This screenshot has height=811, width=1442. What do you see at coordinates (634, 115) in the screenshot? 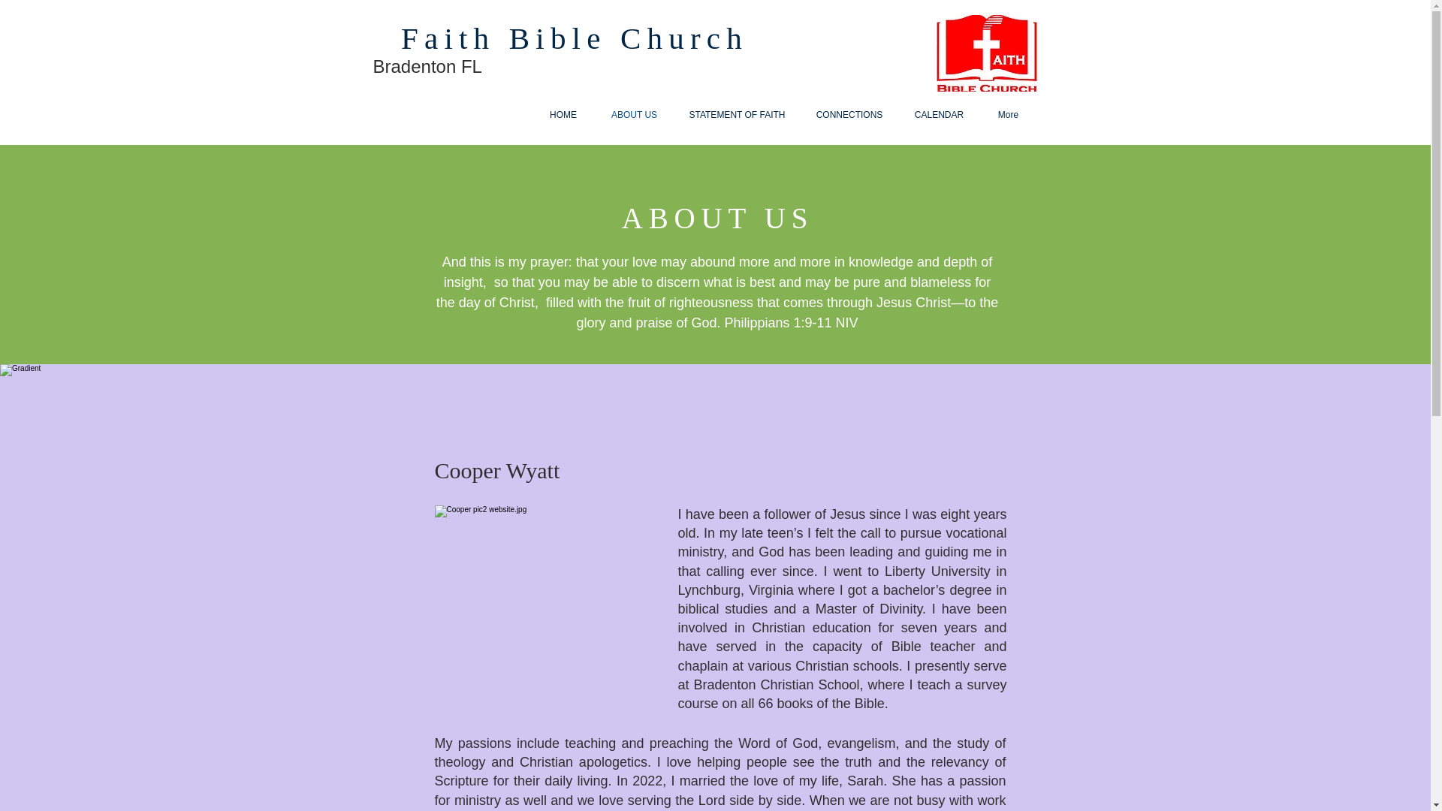
I see `ABOUT US` at bounding box center [634, 115].